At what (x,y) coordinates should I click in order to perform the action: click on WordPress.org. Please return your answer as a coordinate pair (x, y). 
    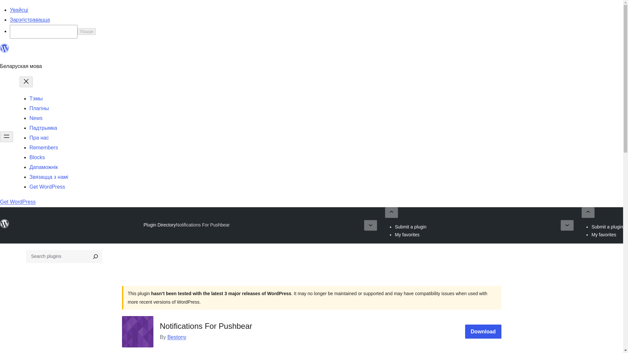
    Looking at the image, I should click on (5, 224).